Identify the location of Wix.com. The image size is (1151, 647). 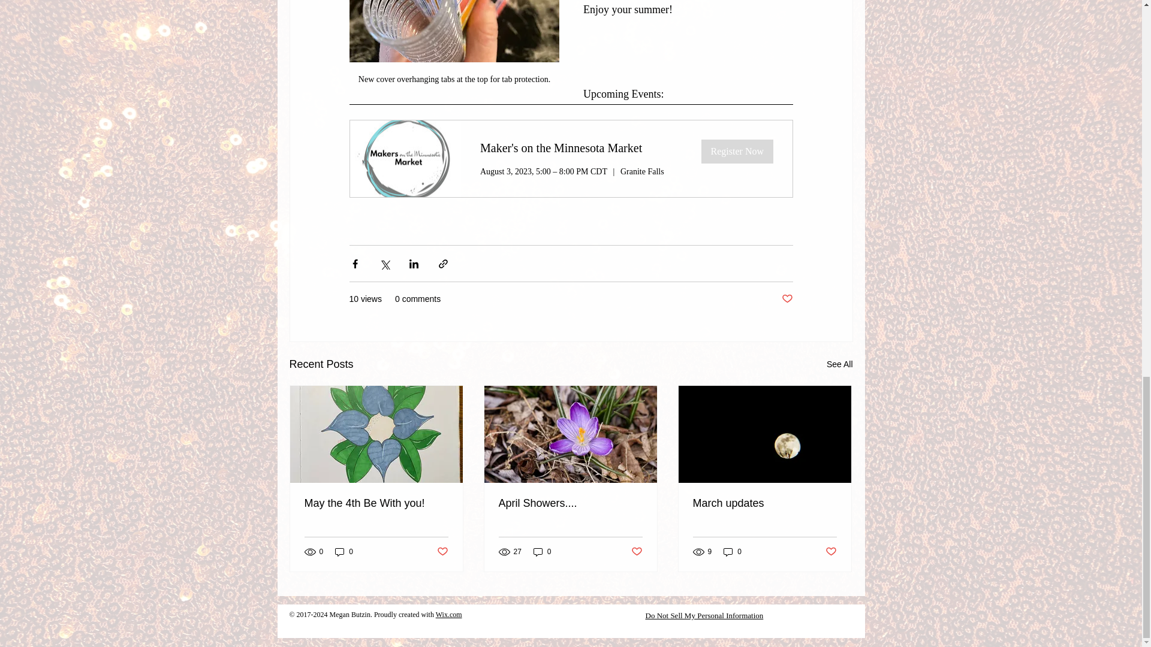
(449, 615).